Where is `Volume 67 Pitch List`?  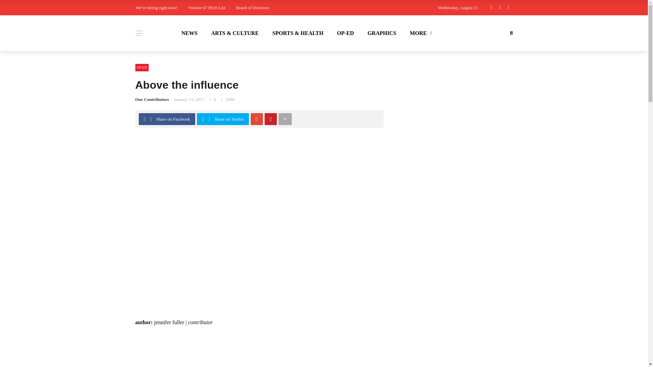
Volume 67 Pitch List is located at coordinates (206, 7).